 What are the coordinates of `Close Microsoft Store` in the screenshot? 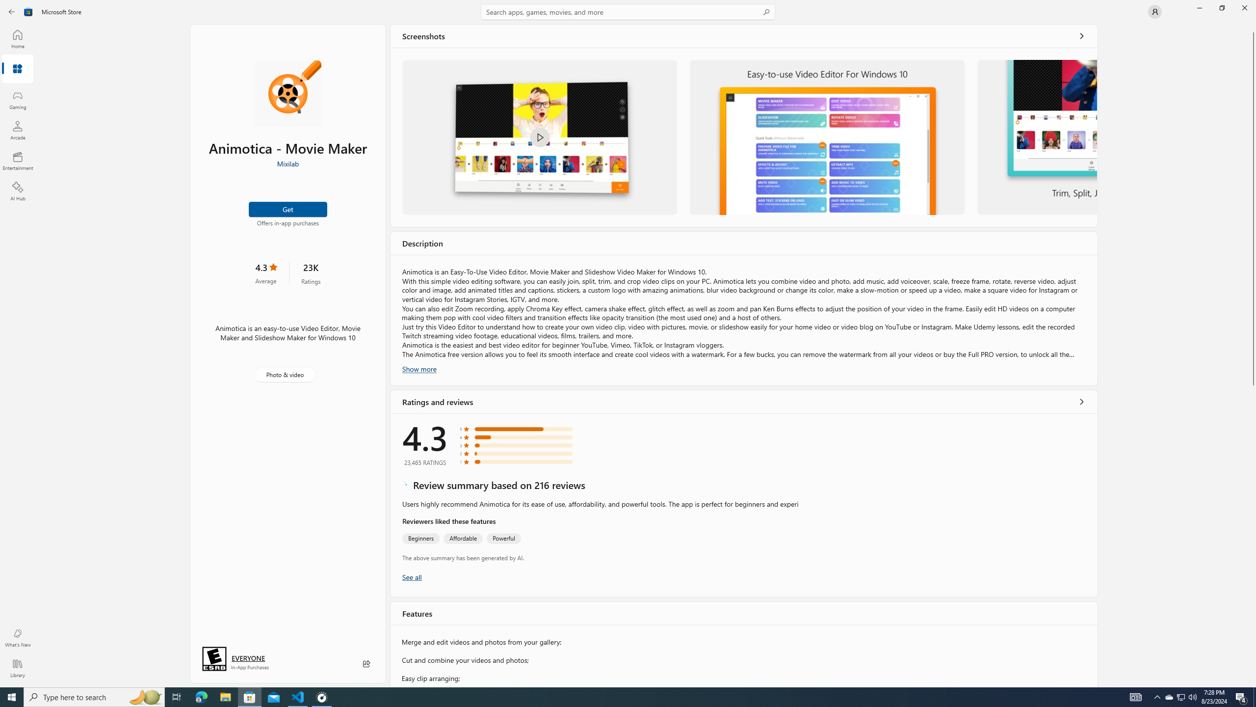 It's located at (1244, 8).